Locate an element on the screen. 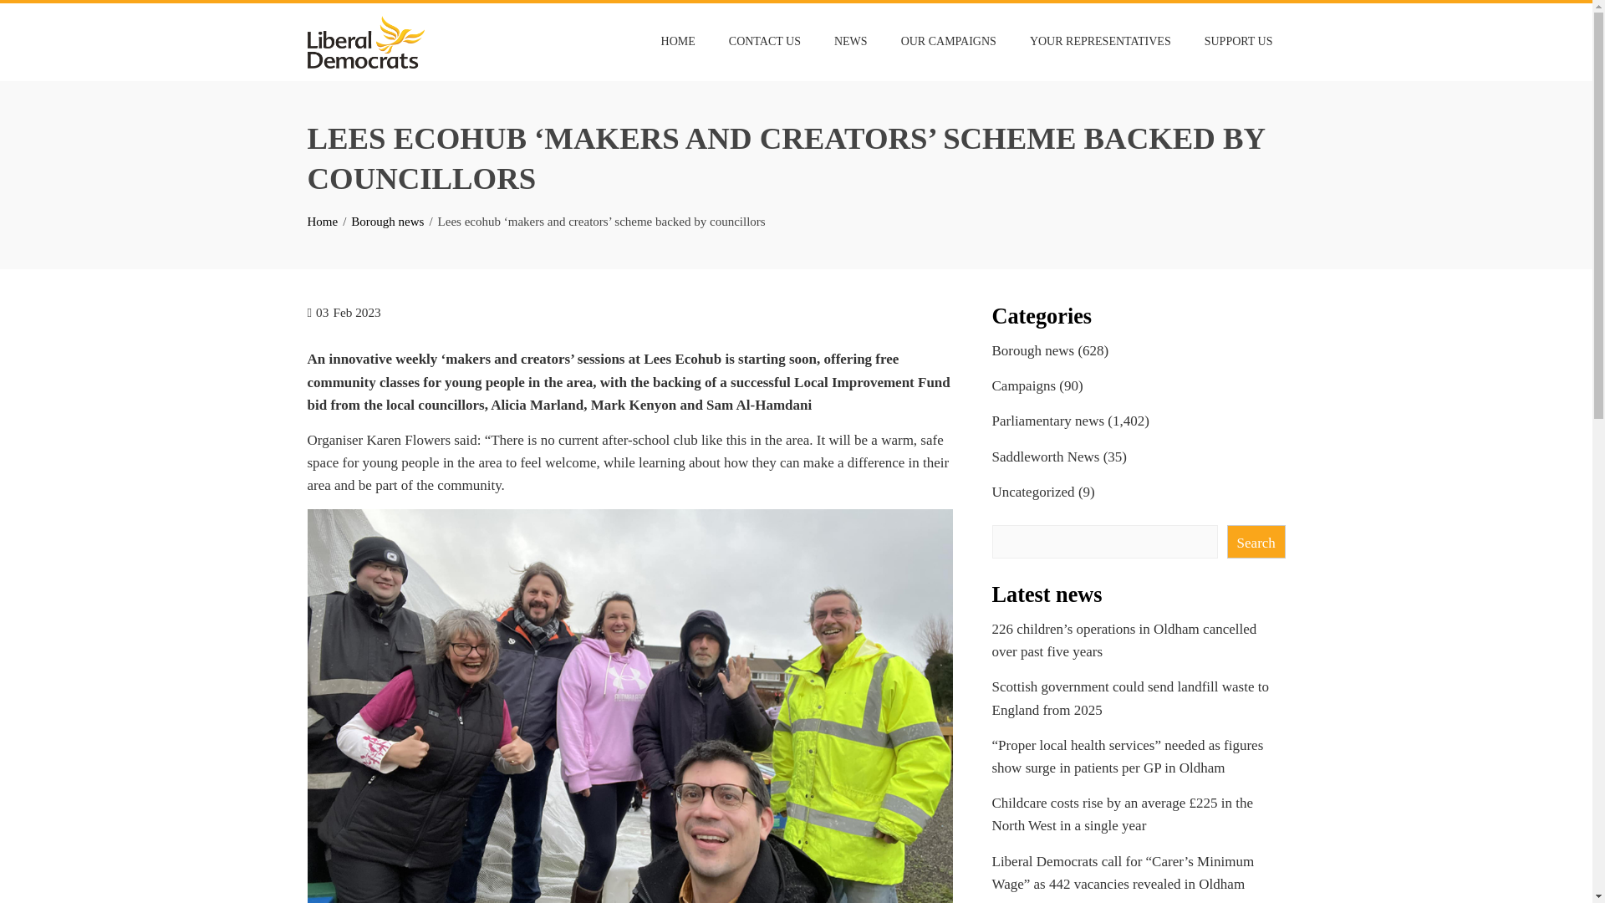 Image resolution: width=1605 pixels, height=903 pixels. HOME is located at coordinates (677, 42).